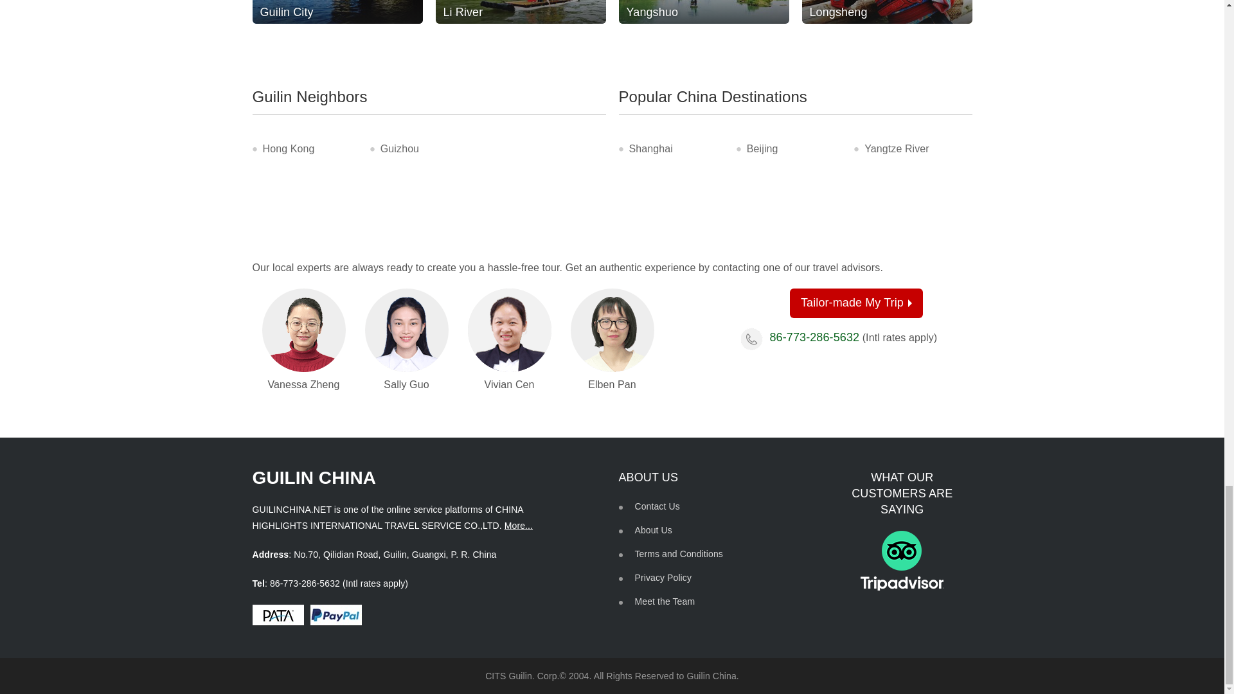  Describe the element at coordinates (303, 330) in the screenshot. I see `Vanessa Zheng` at that location.